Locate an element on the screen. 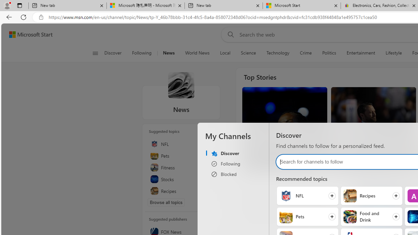 The width and height of the screenshot is (418, 235). Dislike is located at coordinates (354, 163).